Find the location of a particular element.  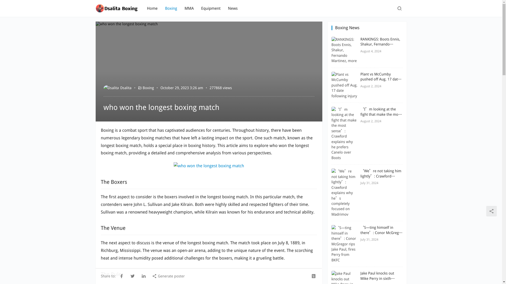

News is located at coordinates (233, 8).